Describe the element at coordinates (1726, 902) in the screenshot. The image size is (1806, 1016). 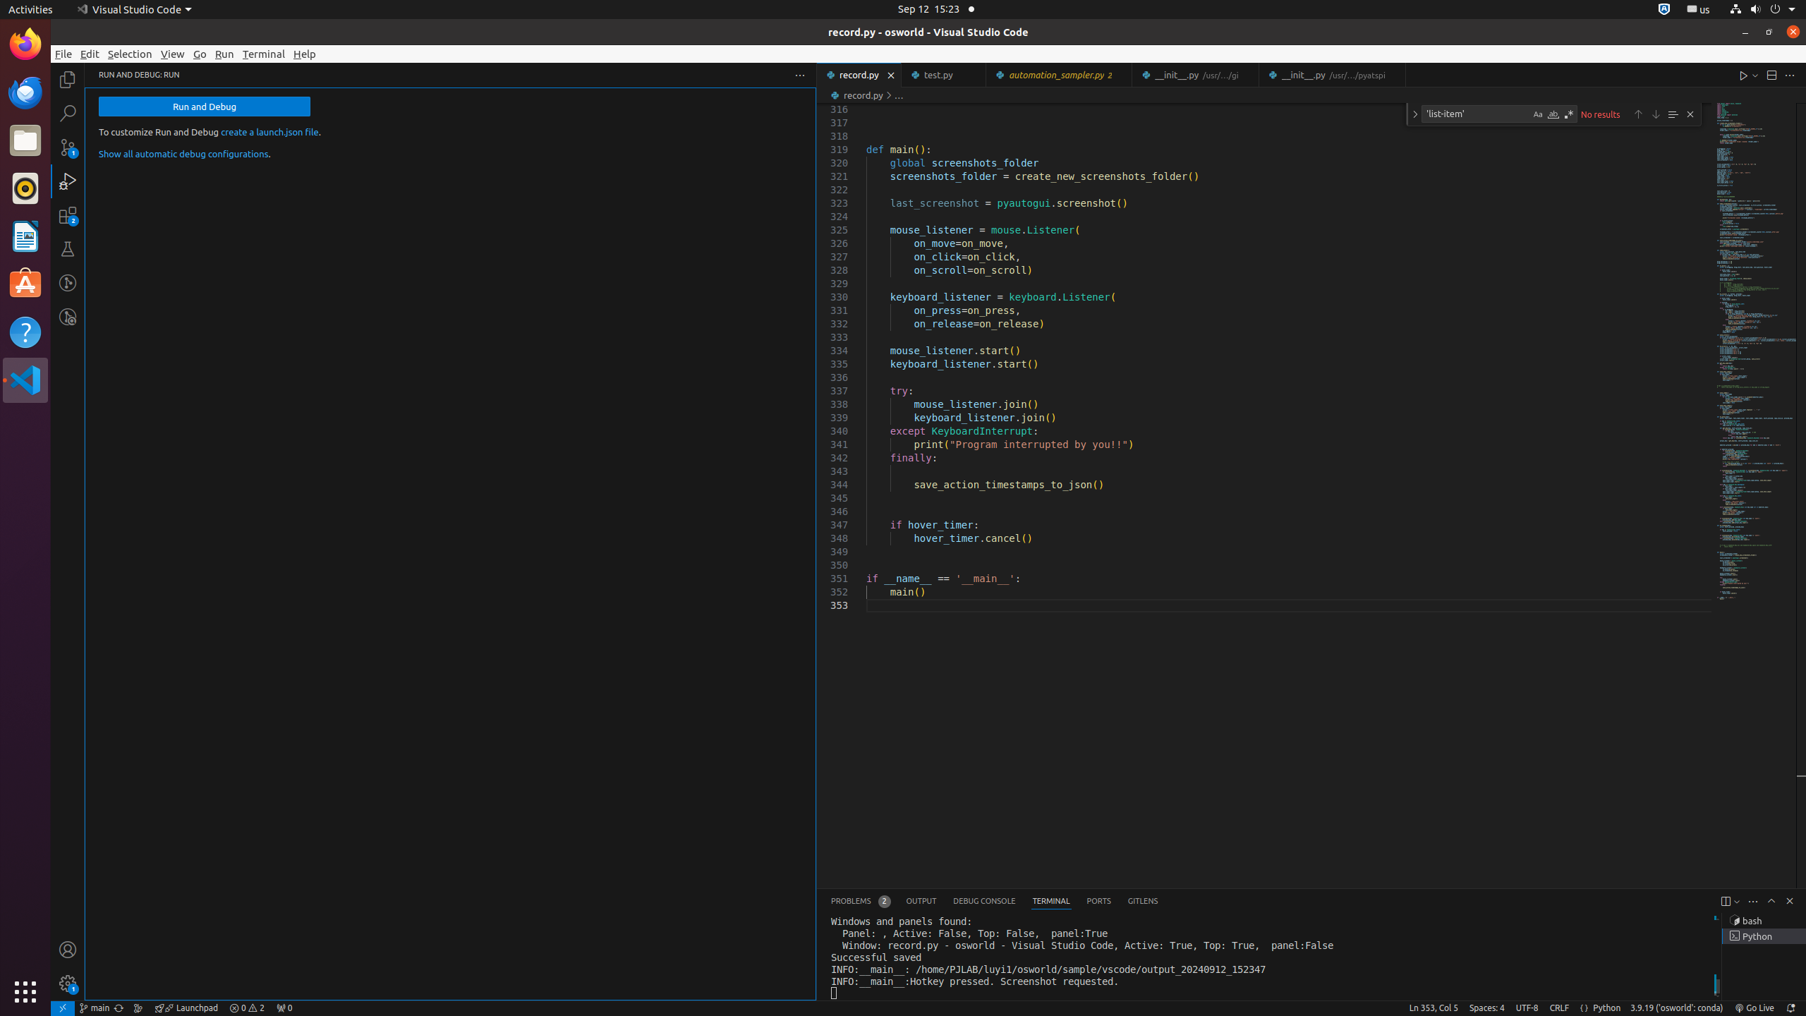
I see `Split Terminal (Ctrl+Shift+5)` at that location.